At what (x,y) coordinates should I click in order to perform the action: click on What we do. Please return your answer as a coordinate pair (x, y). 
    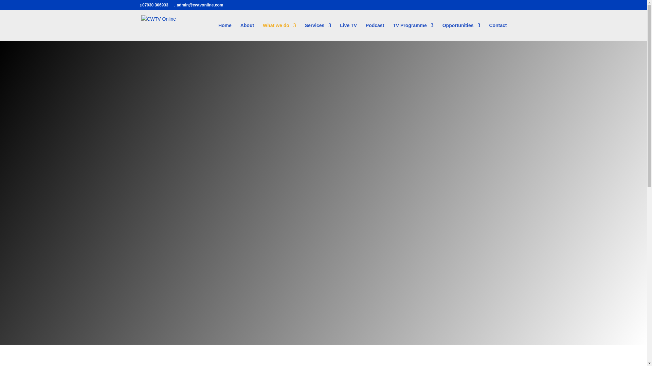
    Looking at the image, I should click on (279, 32).